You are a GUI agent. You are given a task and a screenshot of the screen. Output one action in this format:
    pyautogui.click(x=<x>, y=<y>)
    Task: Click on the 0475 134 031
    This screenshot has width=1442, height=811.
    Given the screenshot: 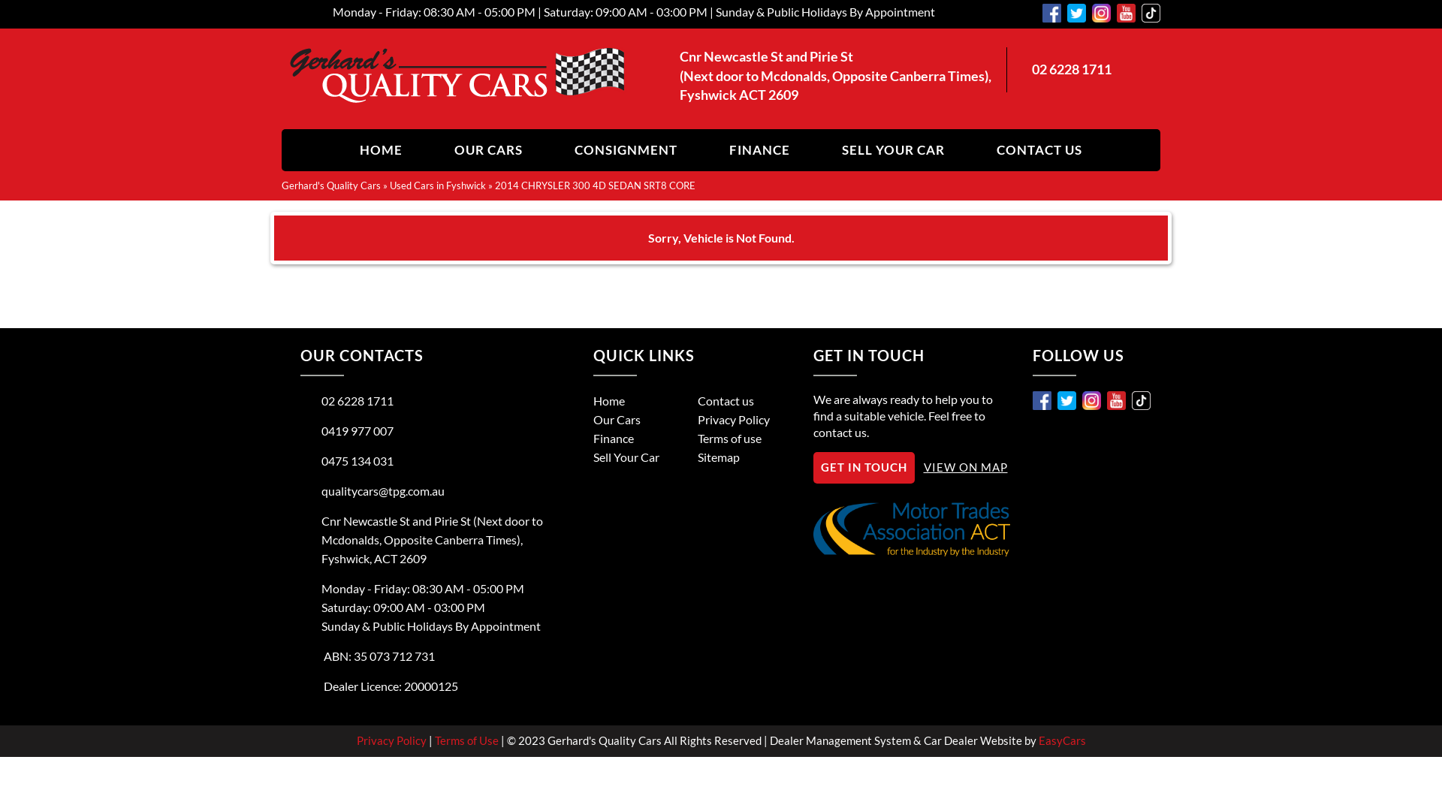 What is the action you would take?
    pyautogui.click(x=347, y=461)
    